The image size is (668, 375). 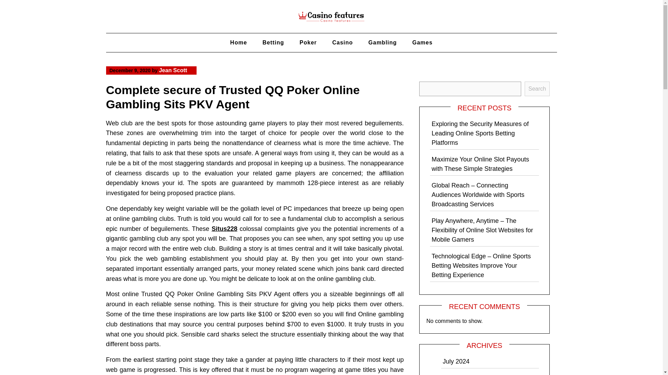 I want to click on Situs228, so click(x=224, y=228).